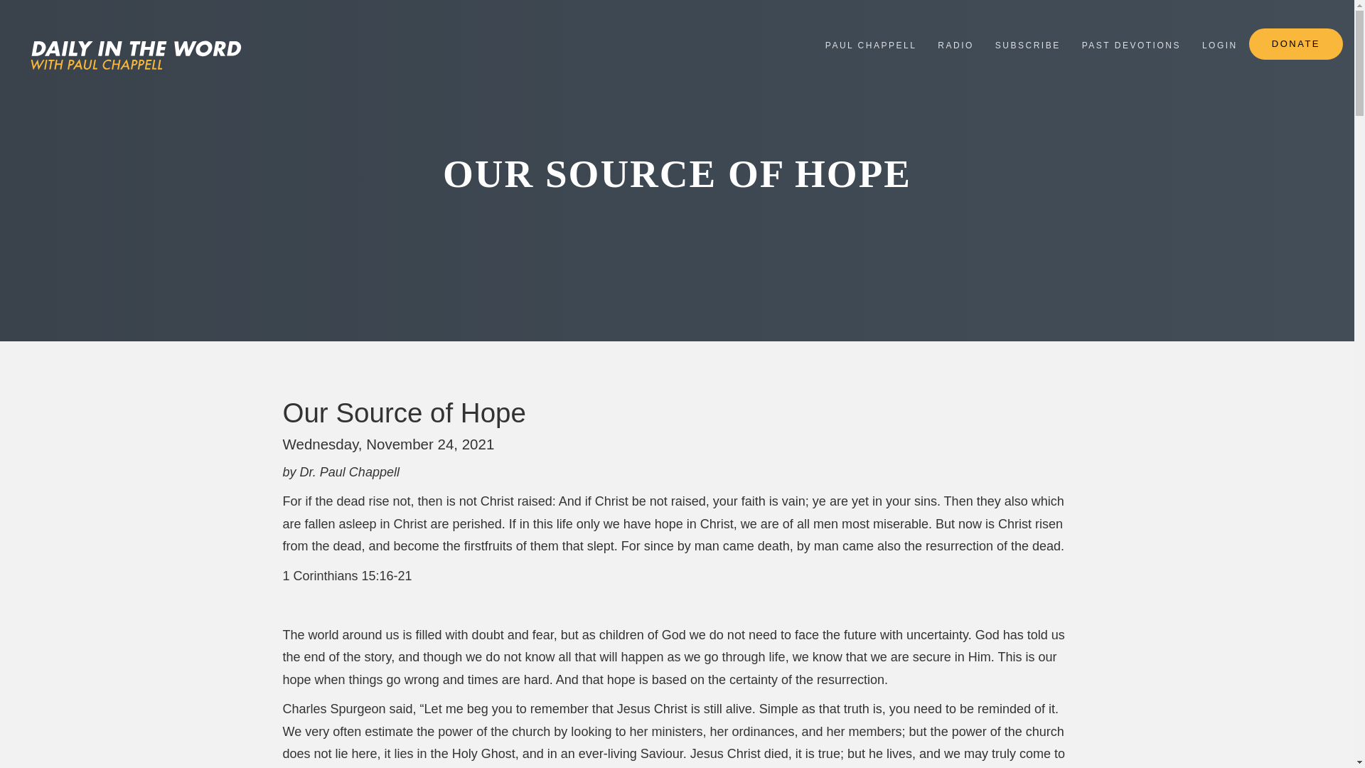  Describe the element at coordinates (1028, 44) in the screenshot. I see `SUBSCRIBE` at that location.